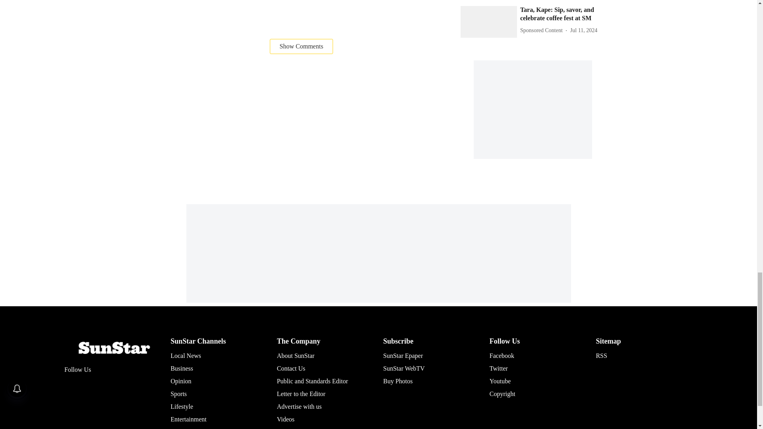 The image size is (763, 429). What do you see at coordinates (583, 30) in the screenshot?
I see `2024-07-11 00:59` at bounding box center [583, 30].